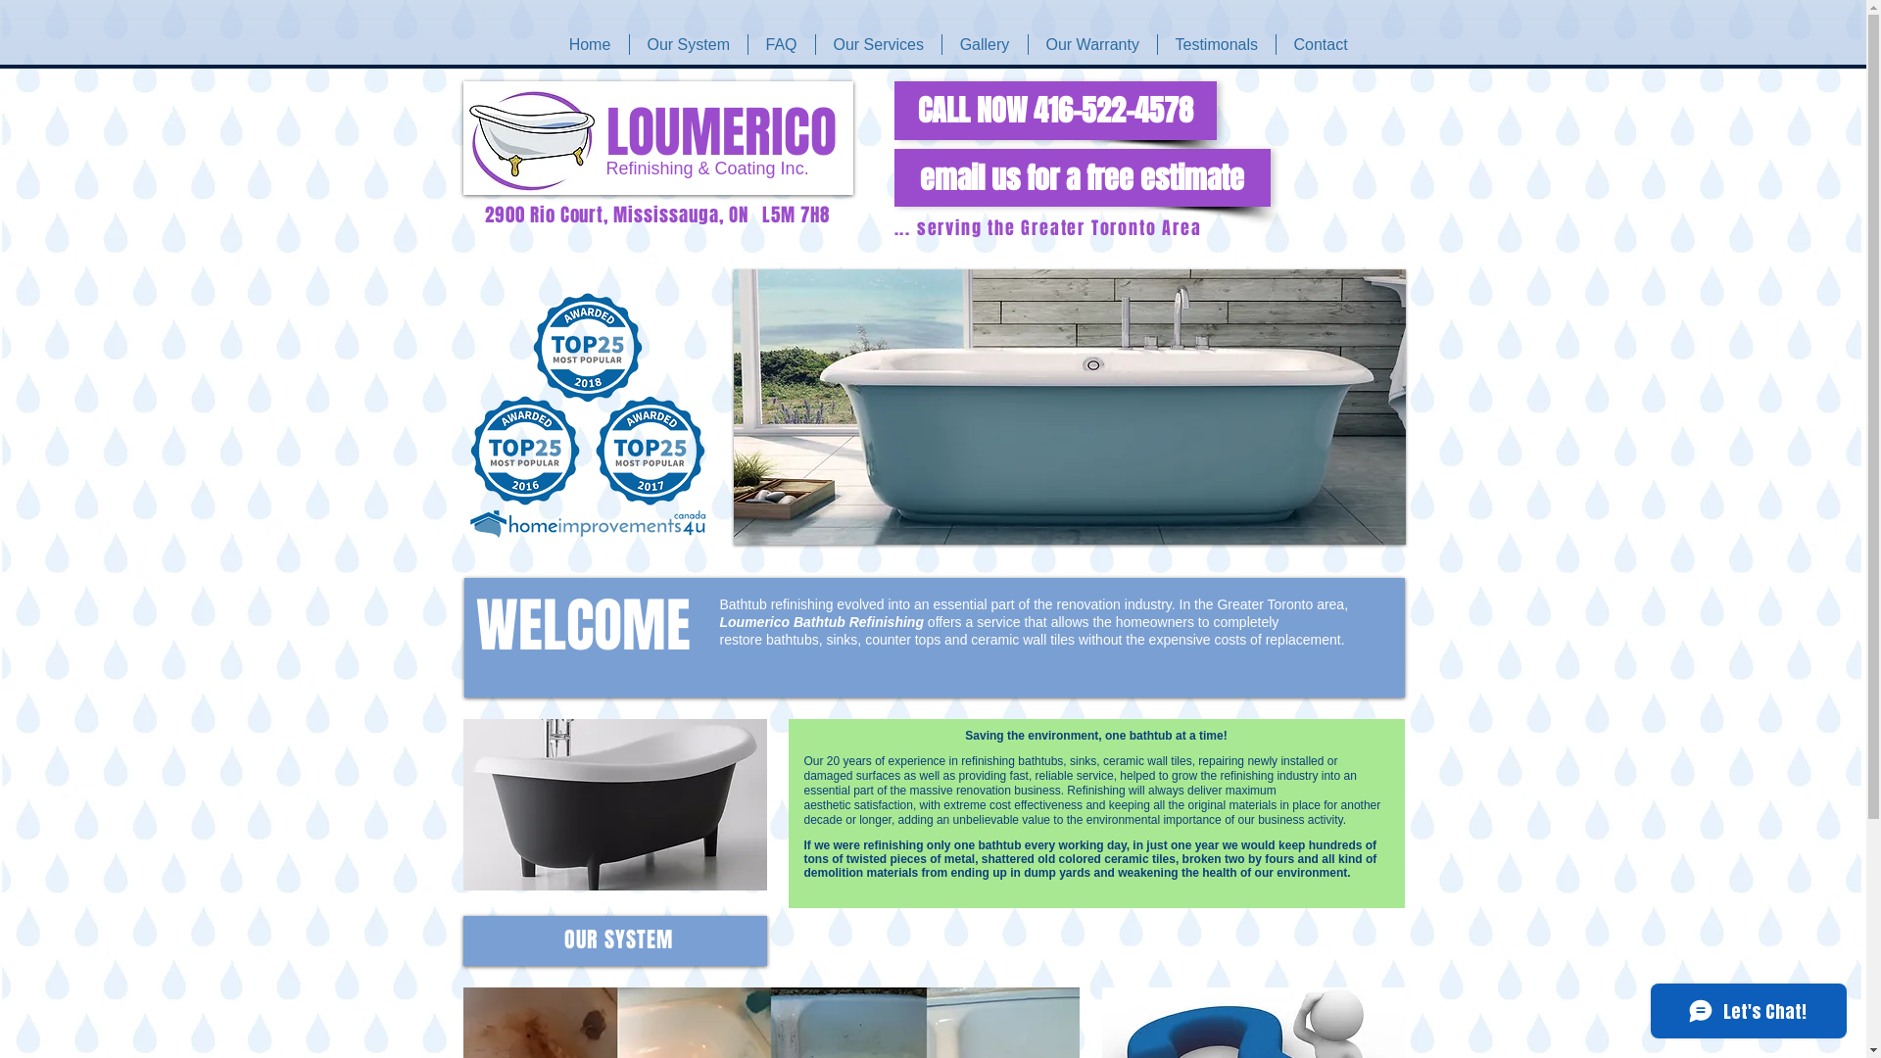 The height and width of the screenshot is (1058, 1881). What do you see at coordinates (721, 132) in the screenshot?
I see `LOUMERICO` at bounding box center [721, 132].